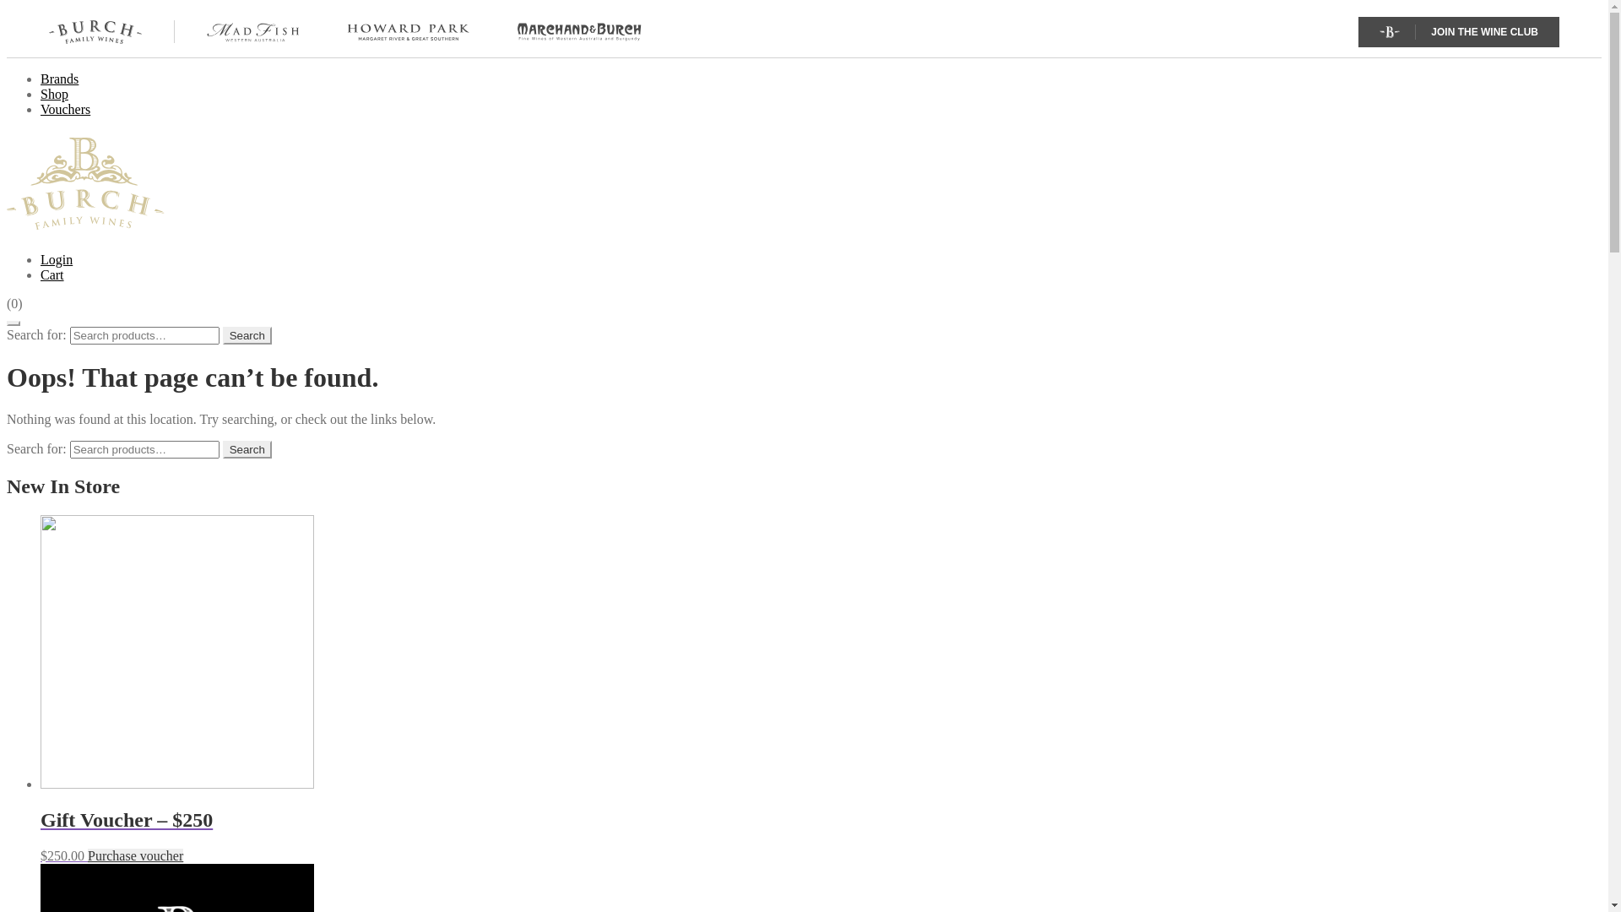 This screenshot has height=912, width=1621. Describe the element at coordinates (66, 110) in the screenshot. I see `Vouchers` at that location.